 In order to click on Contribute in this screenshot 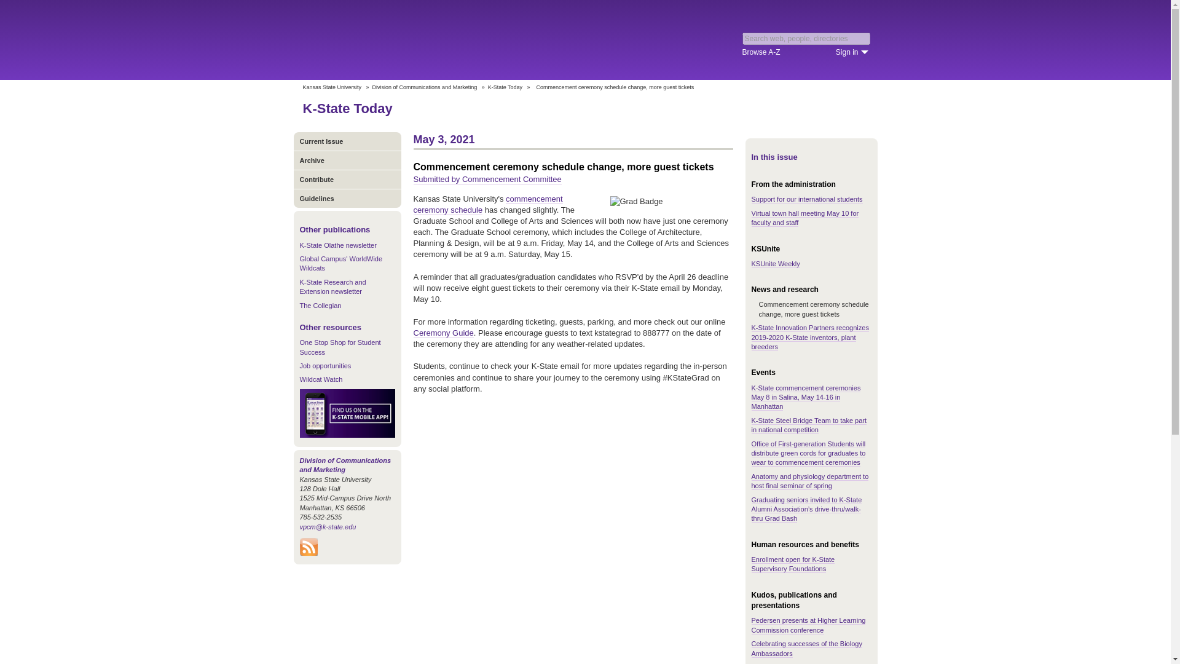, I will do `click(347, 179)`.